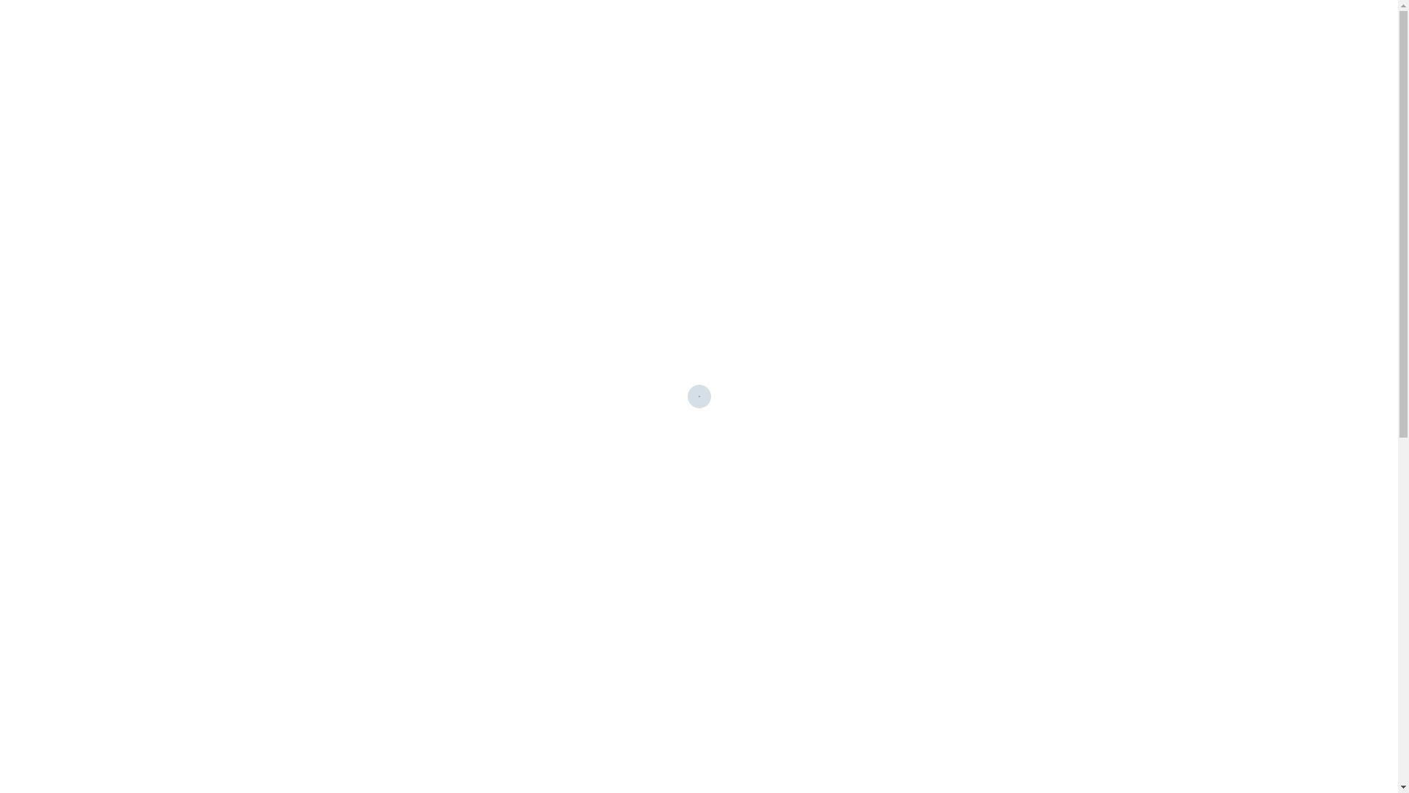 The height and width of the screenshot is (793, 1409). What do you see at coordinates (1095, 53) in the screenshot?
I see `051/80 38 08` at bounding box center [1095, 53].